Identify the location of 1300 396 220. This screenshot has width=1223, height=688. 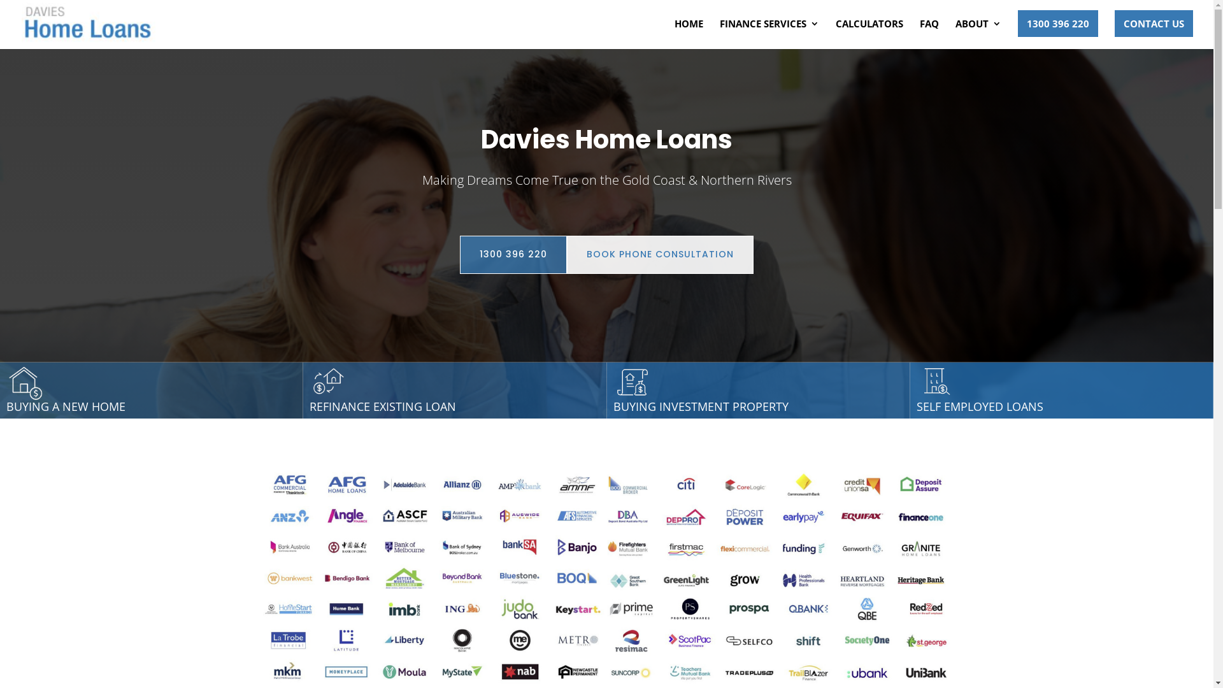
(513, 255).